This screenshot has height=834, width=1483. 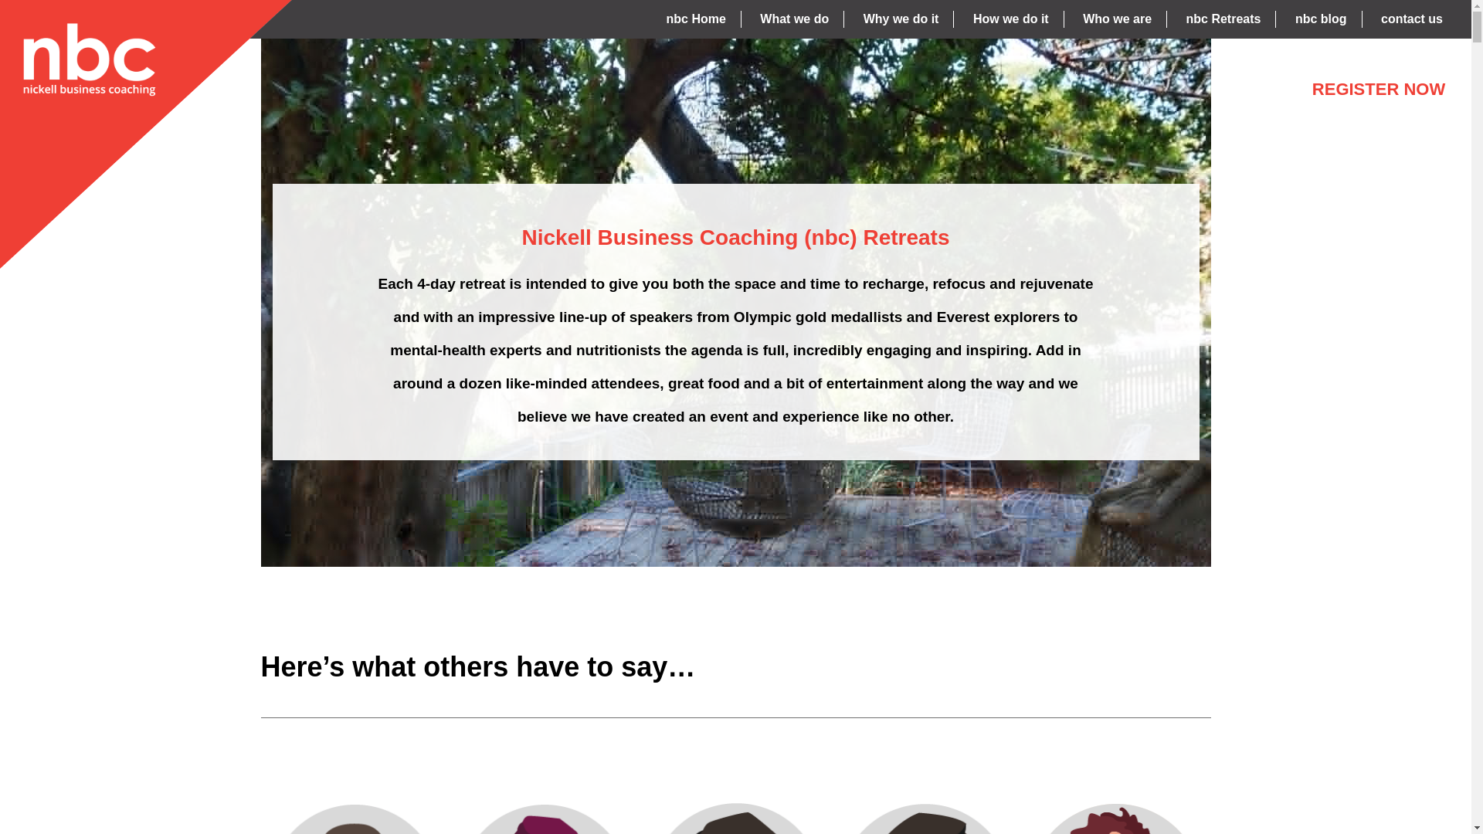 I want to click on nbc Home, so click(x=697, y=19).